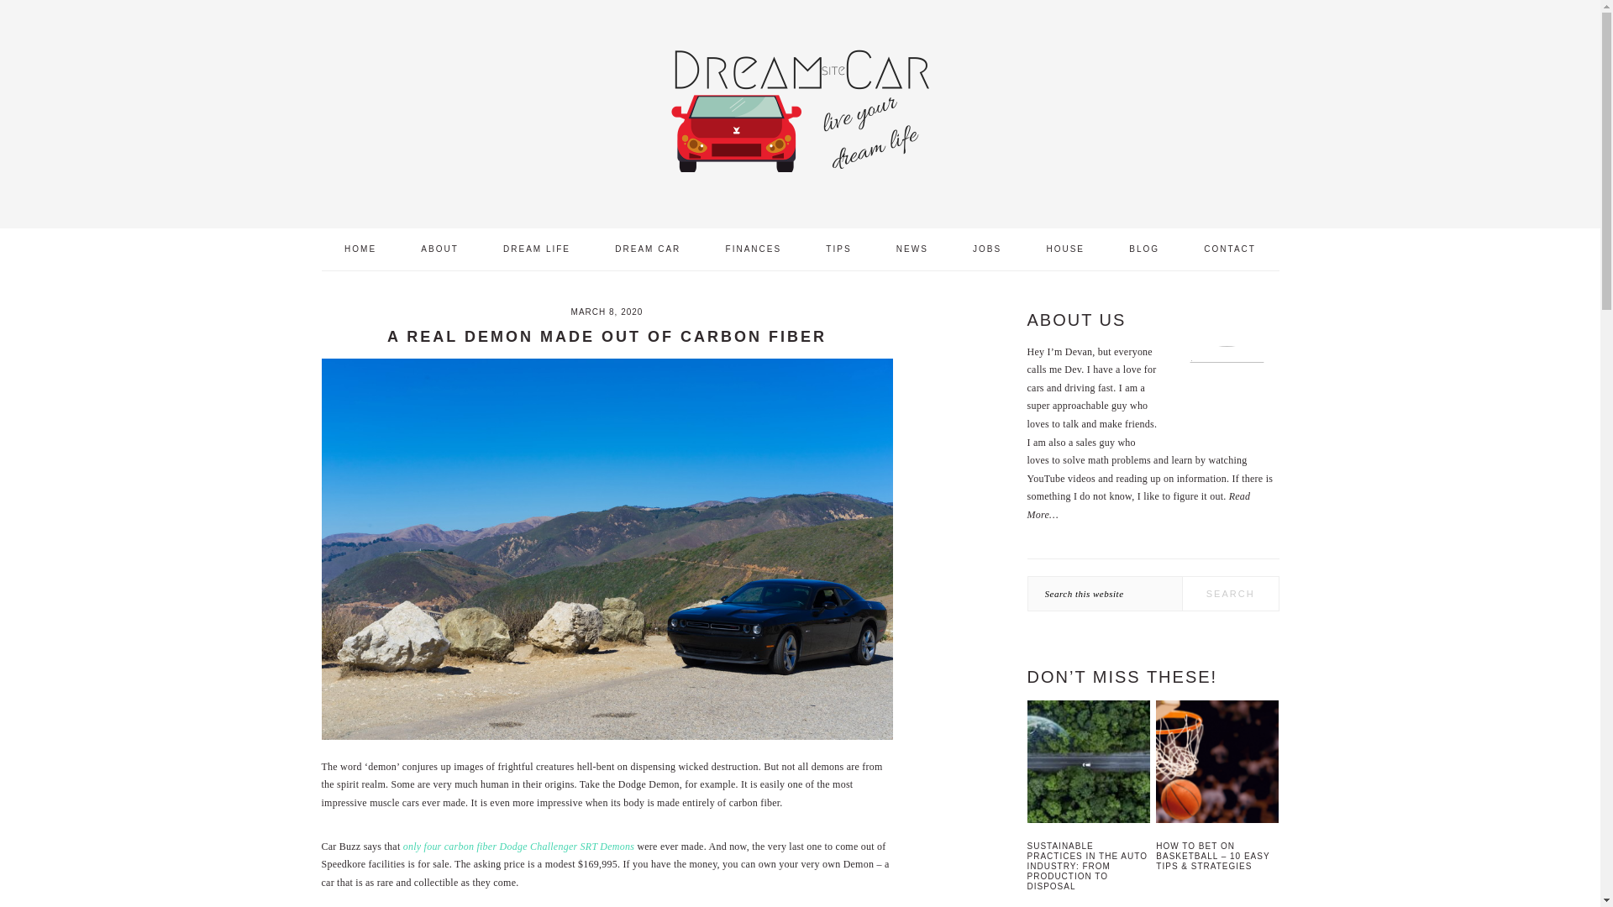 This screenshot has width=1613, height=907. Describe the element at coordinates (799, 109) in the screenshot. I see `DREAM CAR SITE` at that location.